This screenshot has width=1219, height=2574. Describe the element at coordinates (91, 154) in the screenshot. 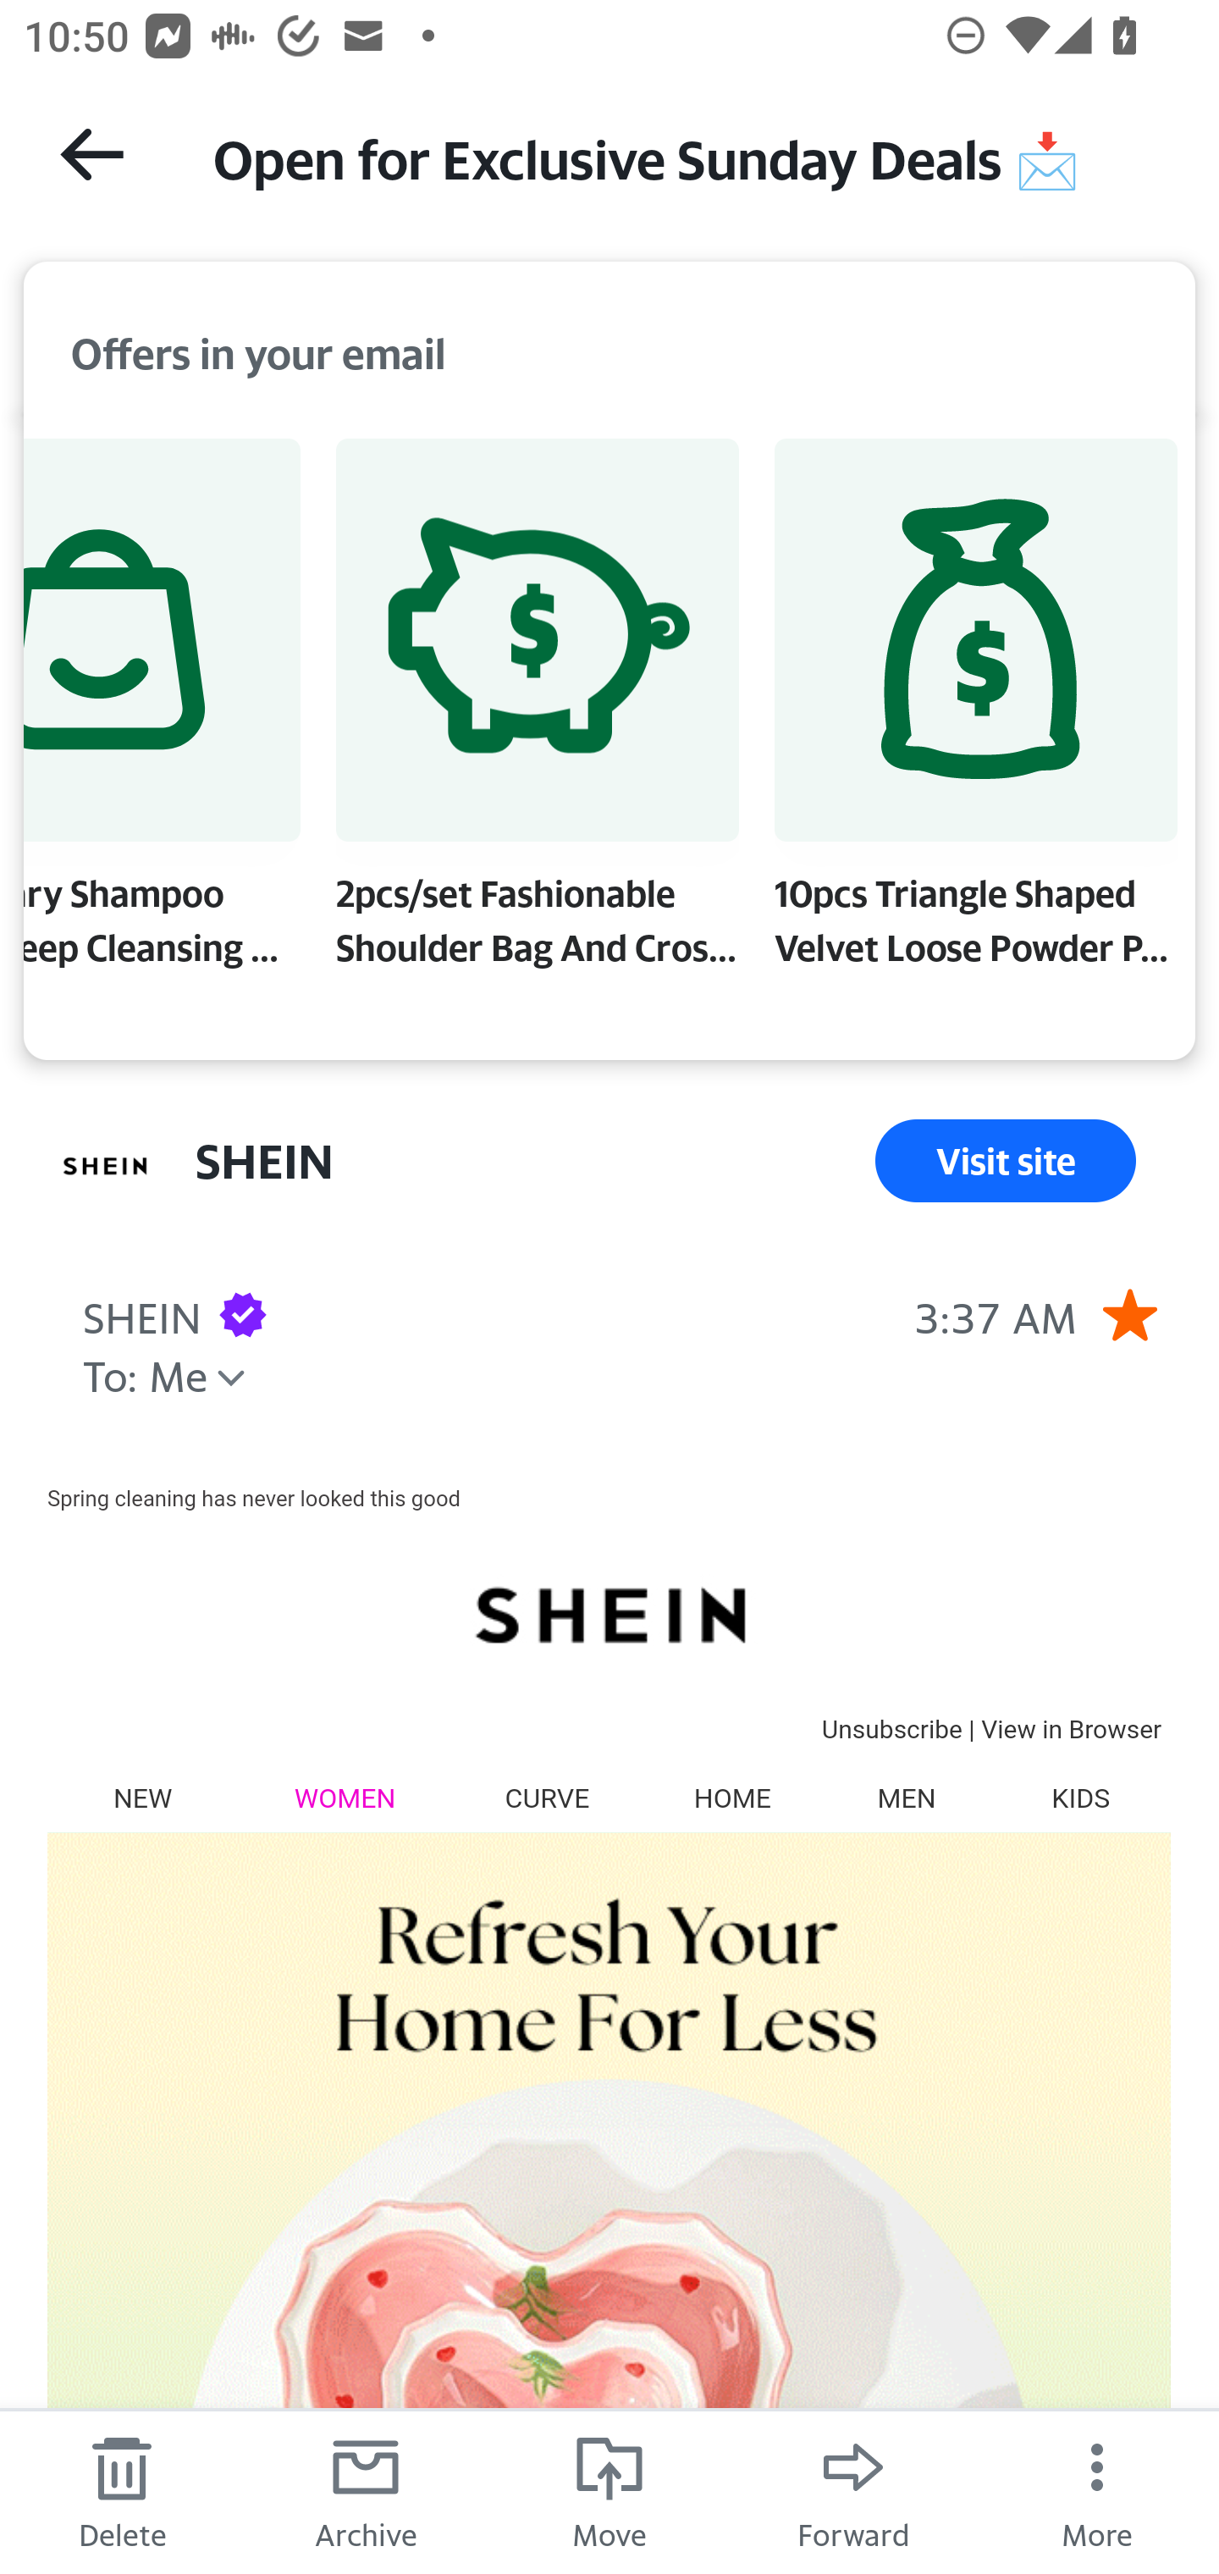

I see `Back` at that location.